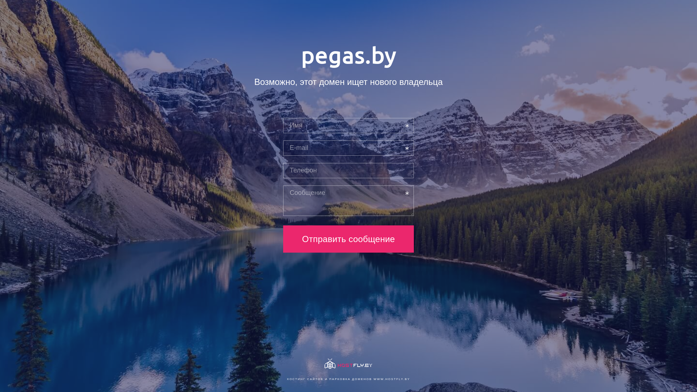  Describe the element at coordinates (392, 379) in the screenshot. I see `WWW.HOSTFLY.BY` at that location.